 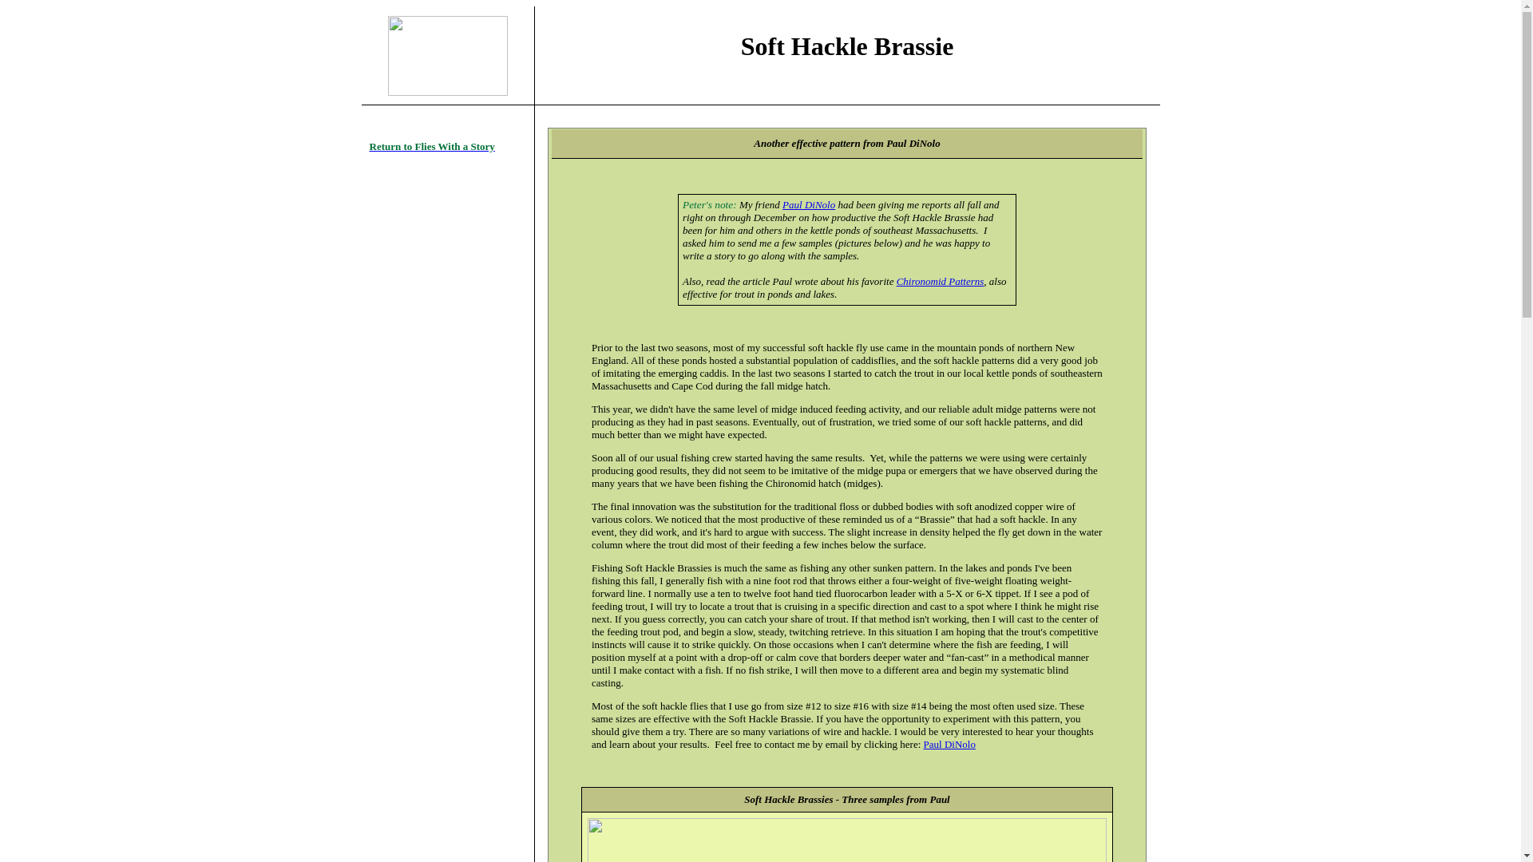 What do you see at coordinates (431, 147) in the screenshot?
I see `Return to Flies With a Story` at bounding box center [431, 147].